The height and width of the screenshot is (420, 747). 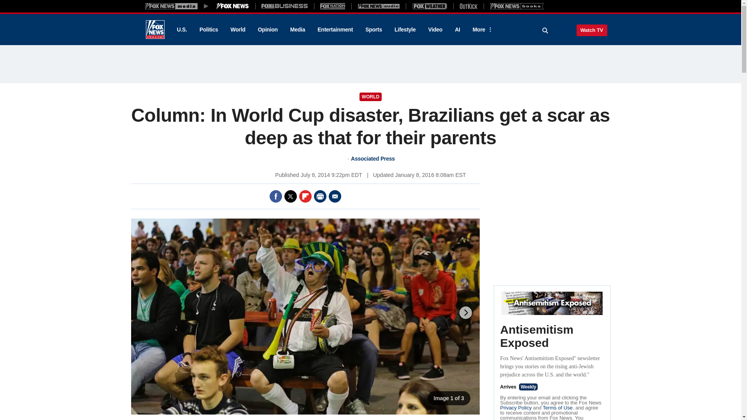 What do you see at coordinates (209, 30) in the screenshot?
I see `Politics` at bounding box center [209, 30].